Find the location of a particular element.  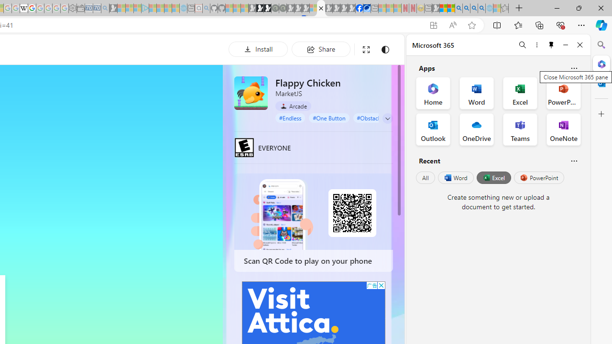

EVERYONE is located at coordinates (244, 147).